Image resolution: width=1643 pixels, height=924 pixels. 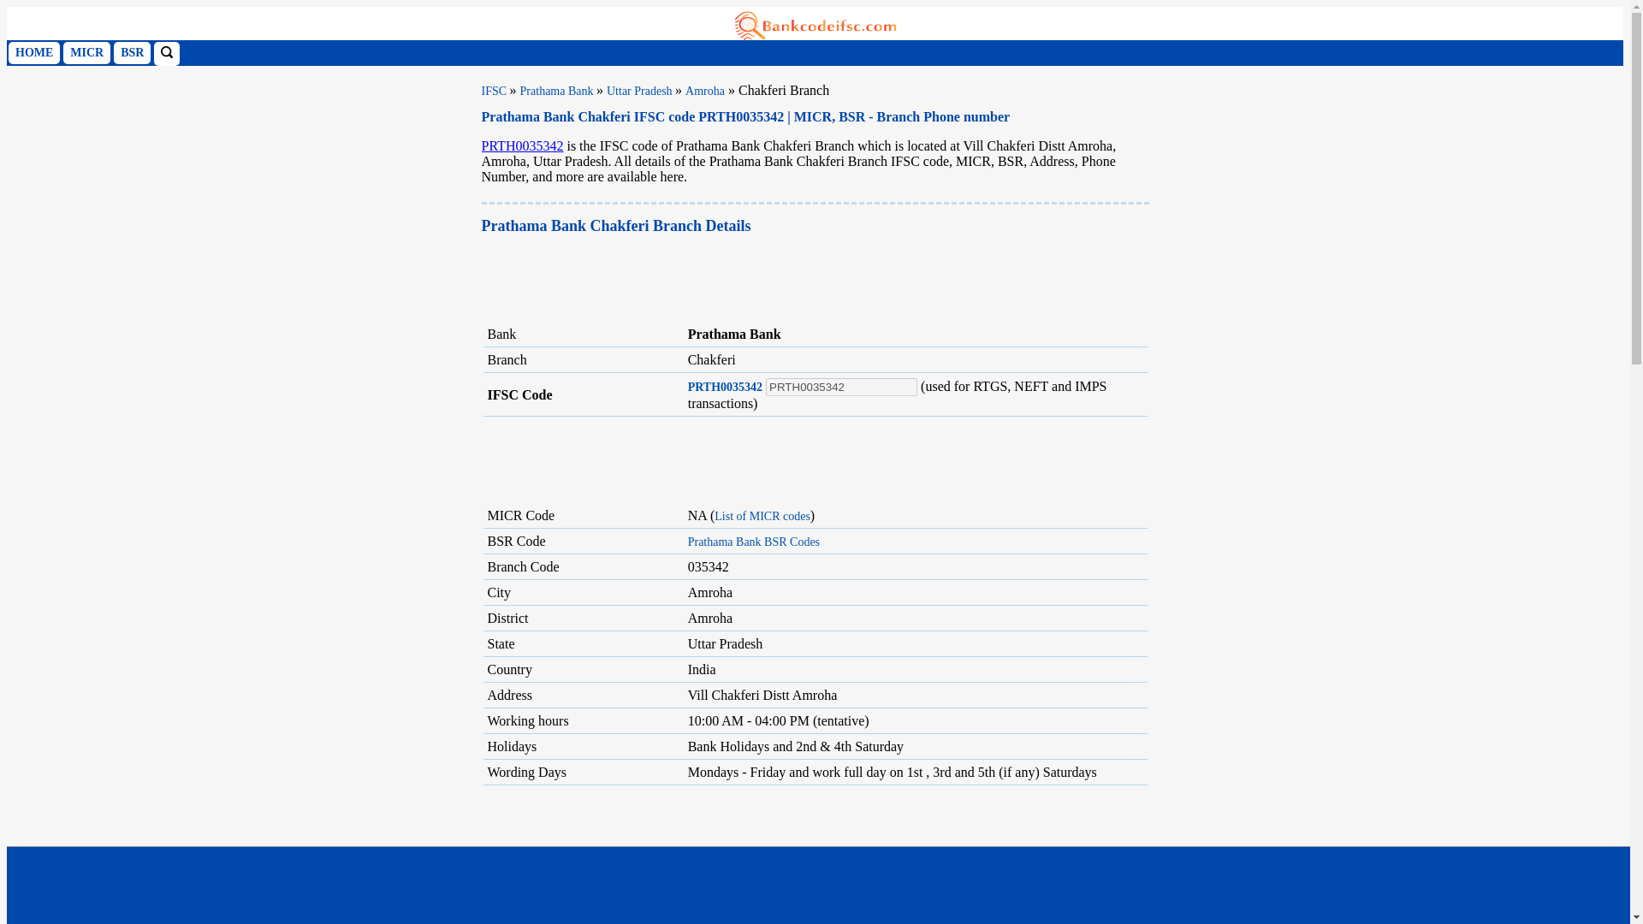 I want to click on HOME, so click(x=33, y=52).